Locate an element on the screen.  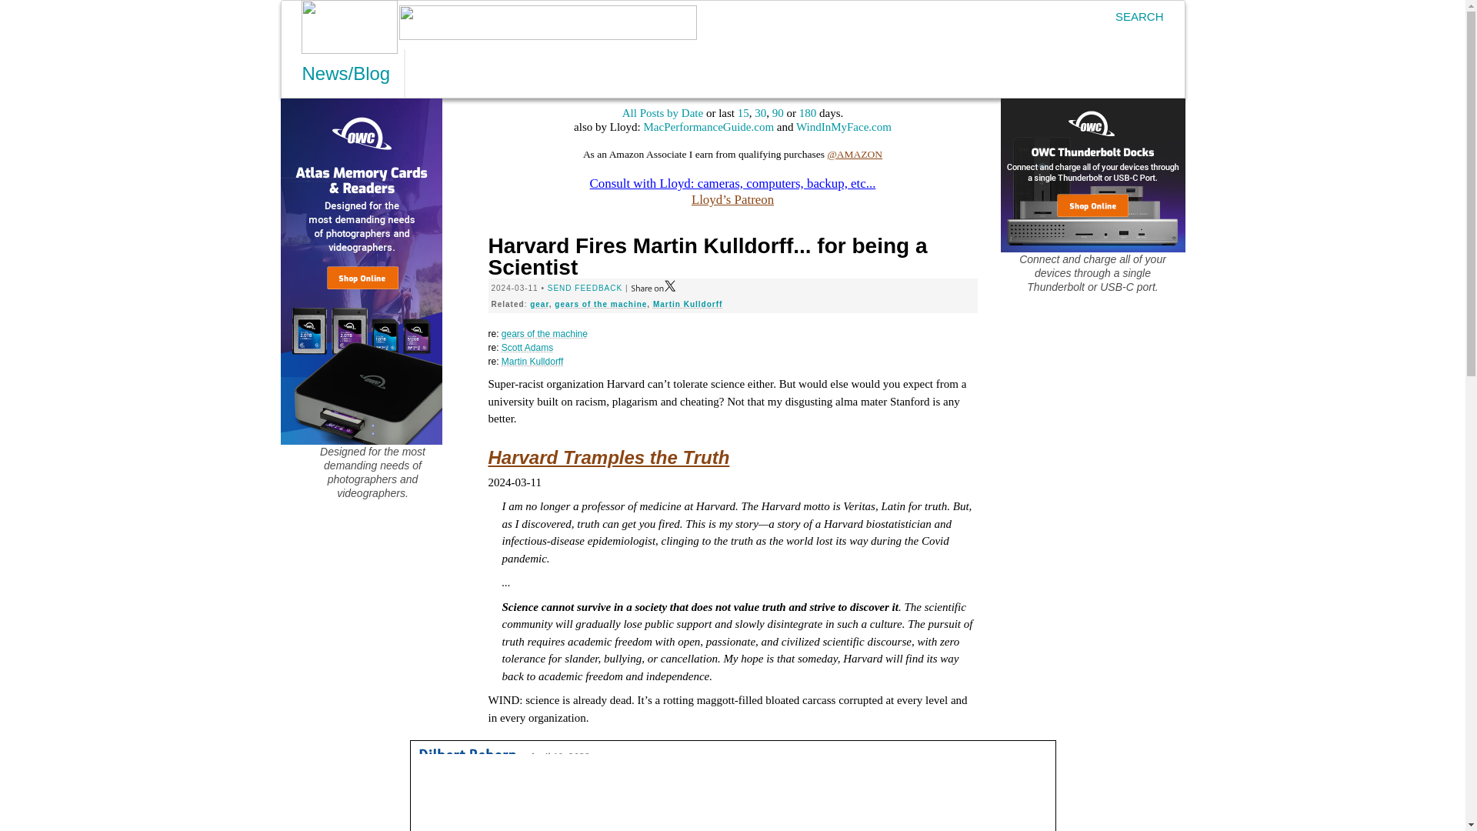
Scott Adams is located at coordinates (527, 348).